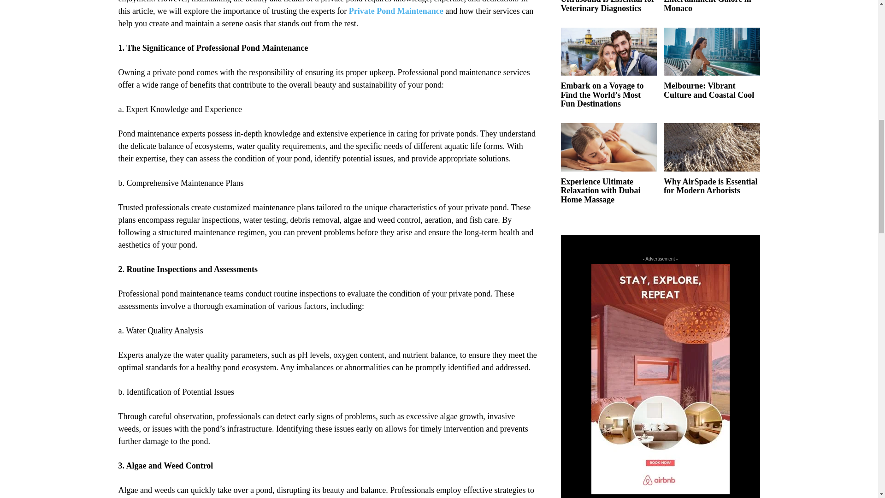 This screenshot has width=885, height=498. Describe the element at coordinates (708, 6) in the screenshot. I see `Monte Carlo Marvels: Entertainment Galore in Monaco` at that location.